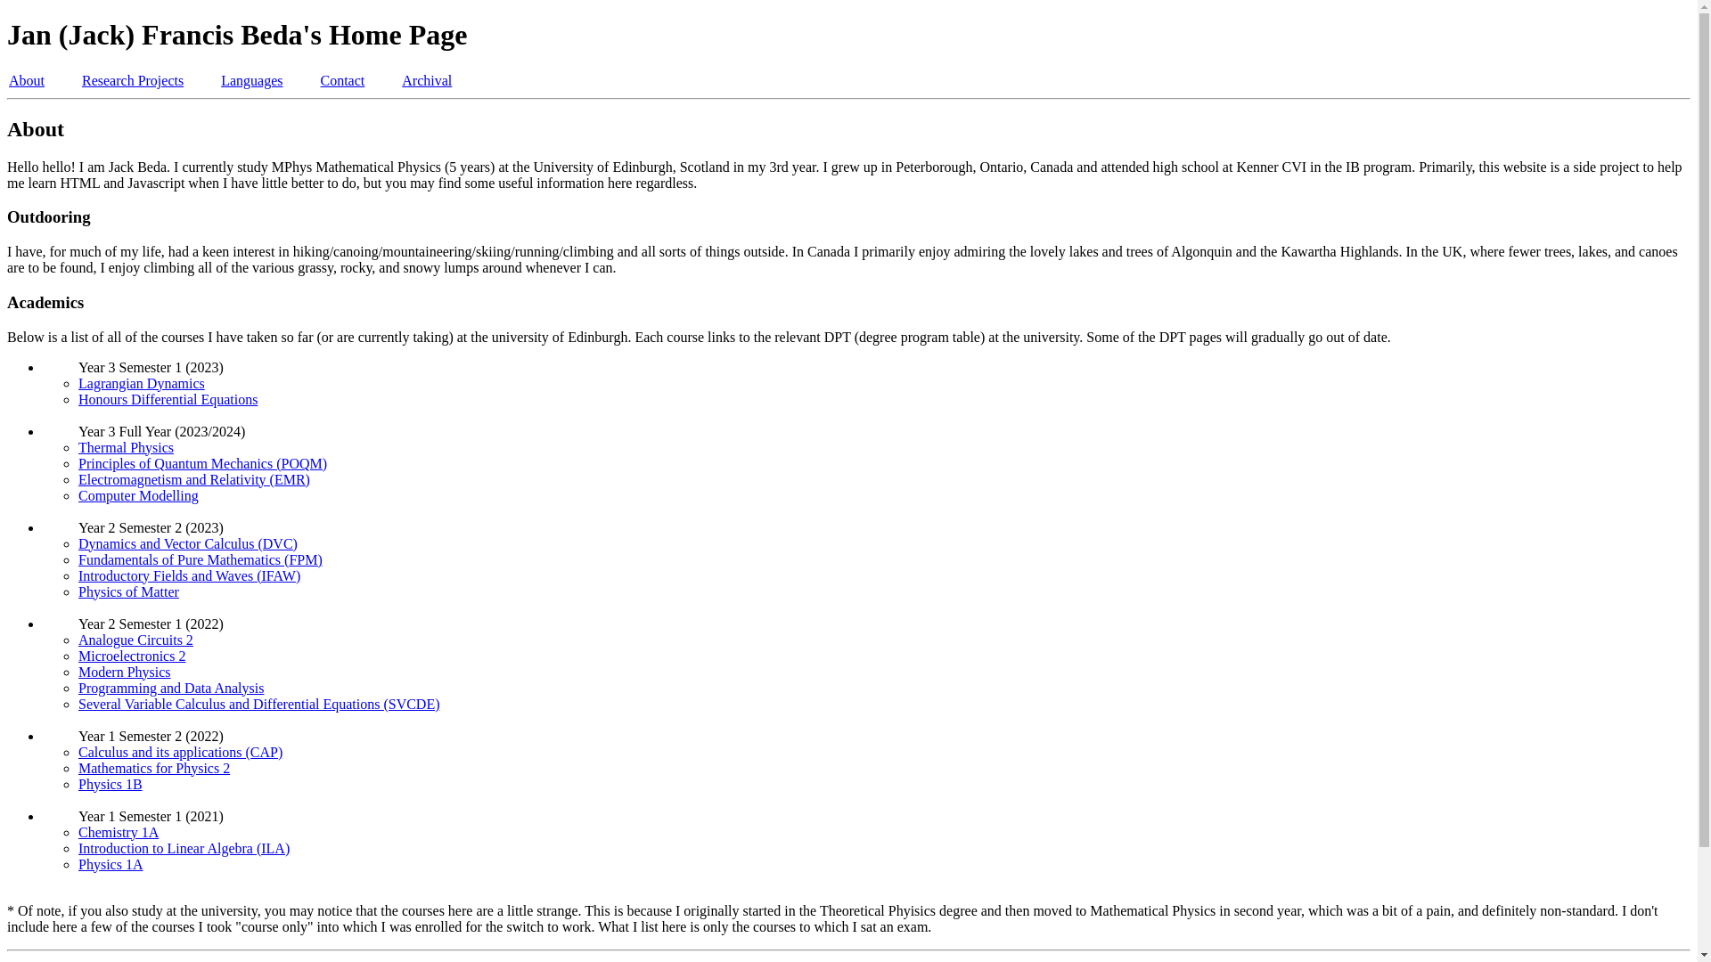 The image size is (1711, 962). What do you see at coordinates (184, 848) in the screenshot?
I see `Introduction to Linear Algebra (ILA)` at bounding box center [184, 848].